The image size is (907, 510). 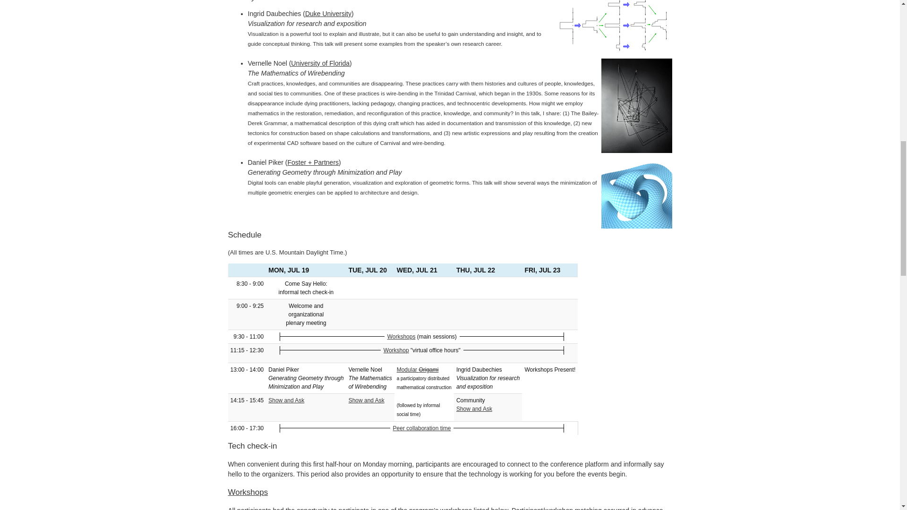 What do you see at coordinates (474, 408) in the screenshot?
I see `Show and Ask` at bounding box center [474, 408].